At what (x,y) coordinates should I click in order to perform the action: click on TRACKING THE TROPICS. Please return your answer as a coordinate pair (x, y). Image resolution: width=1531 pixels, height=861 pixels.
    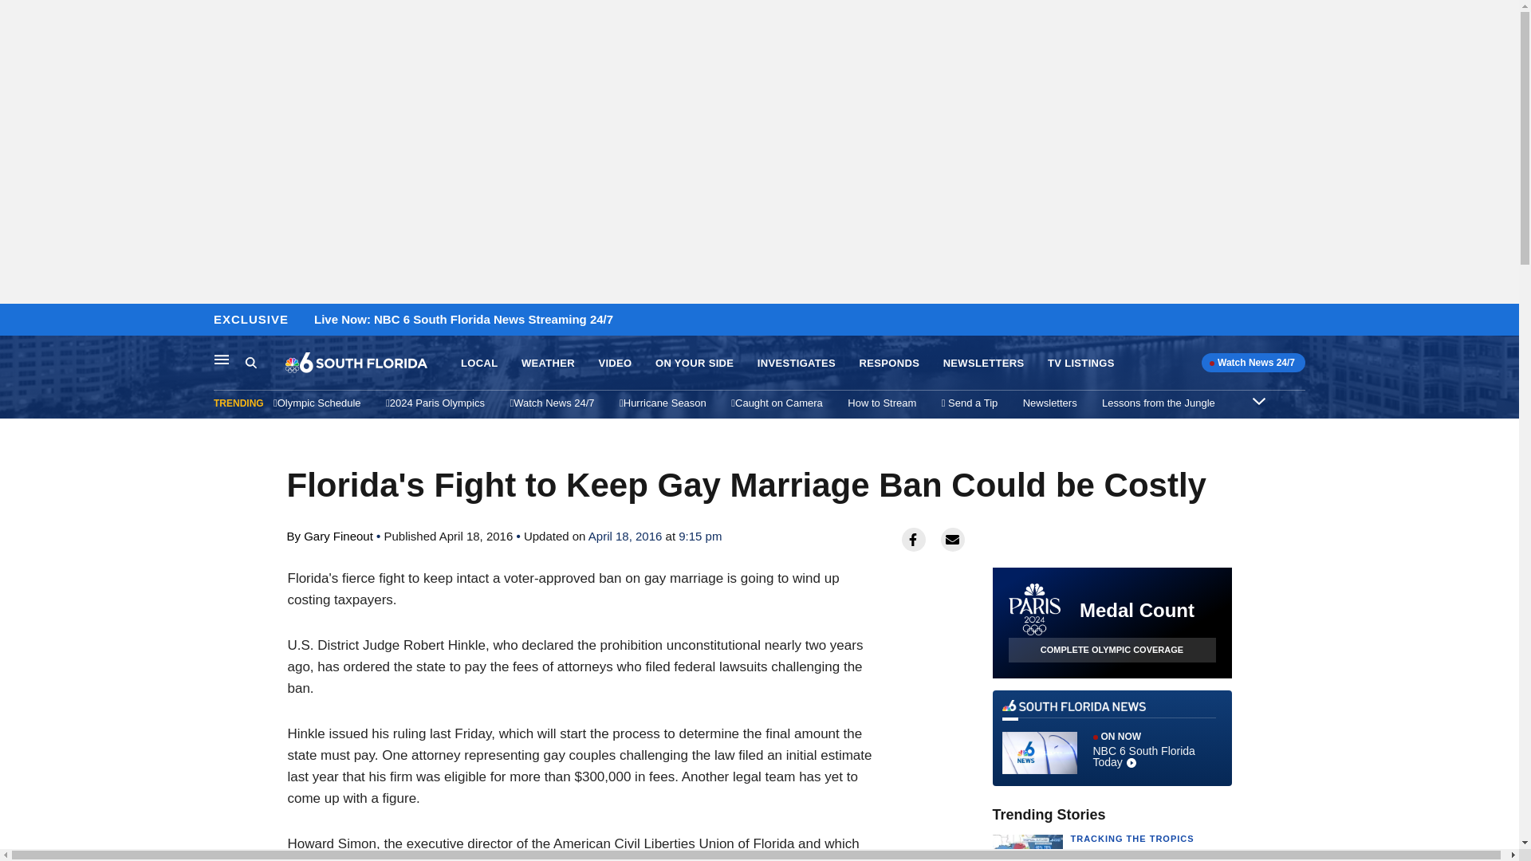
    Looking at the image, I should click on (1132, 839).